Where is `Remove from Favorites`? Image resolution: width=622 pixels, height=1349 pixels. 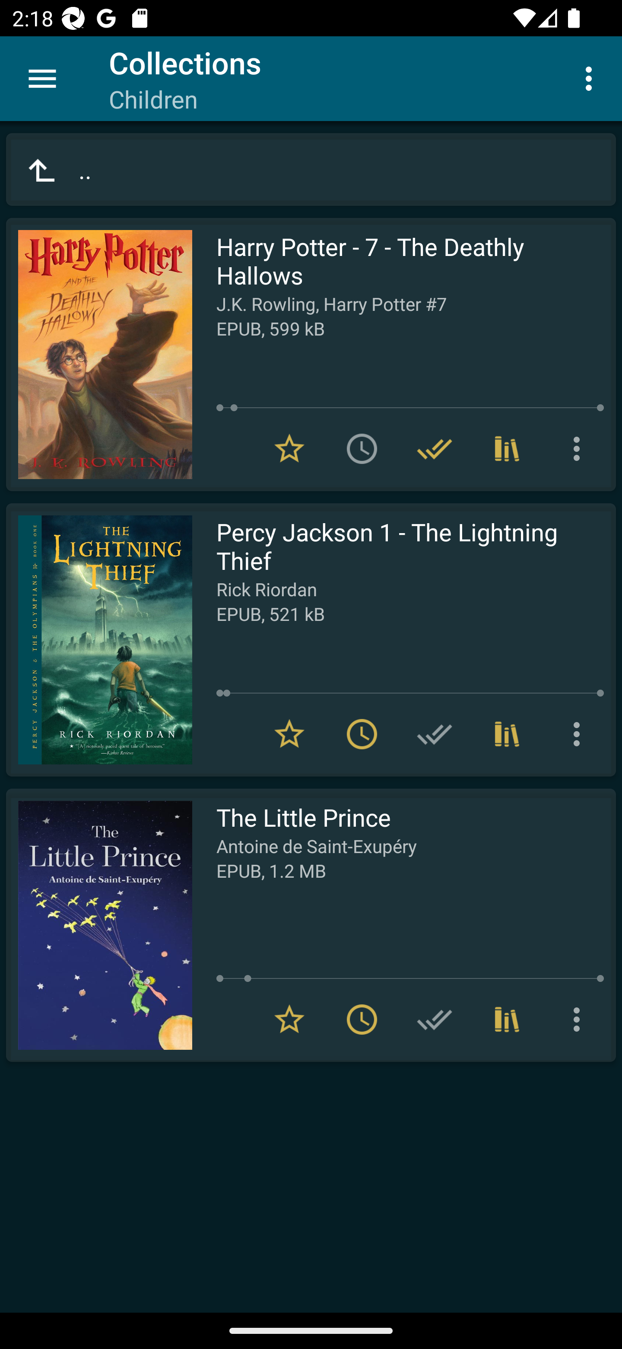
Remove from Favorites is located at coordinates (289, 449).